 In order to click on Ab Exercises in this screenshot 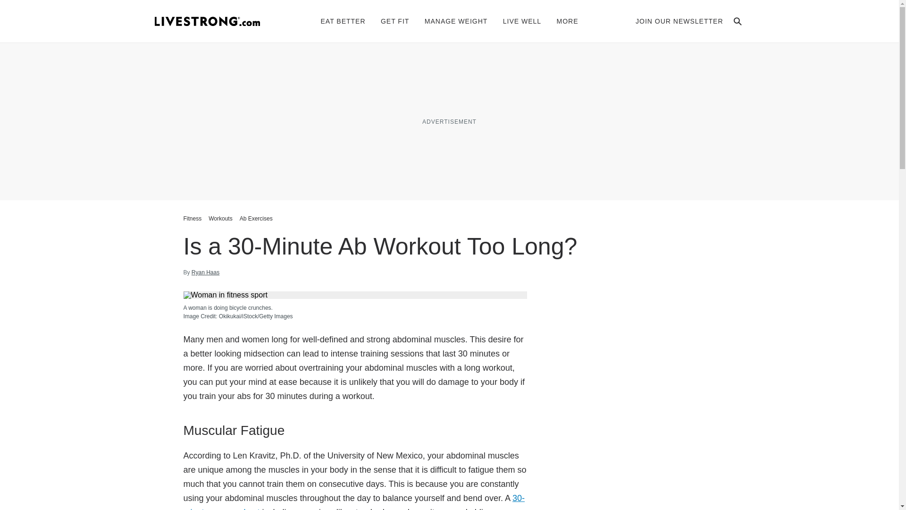, I will do `click(256, 218)`.